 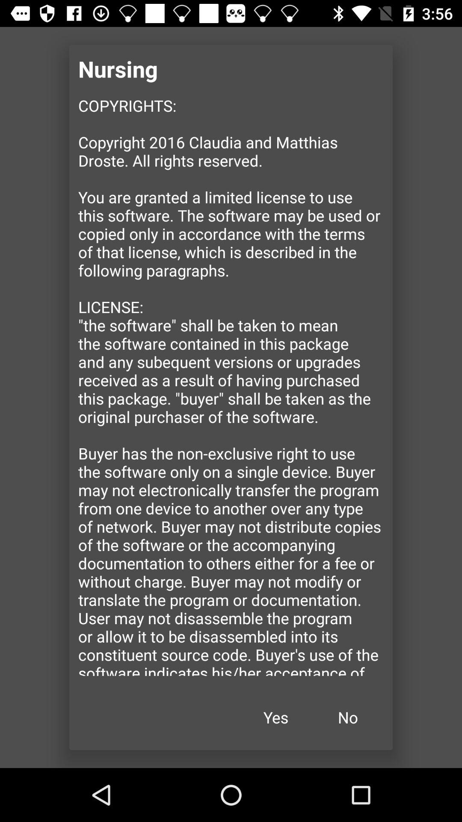 I want to click on tap item below the copyrights copyright 2016 icon, so click(x=348, y=718).